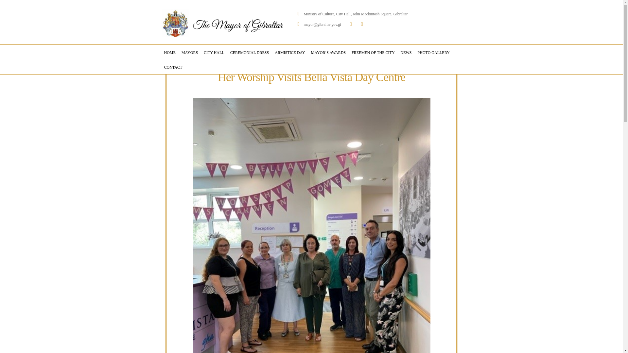 The height and width of the screenshot is (353, 628). I want to click on MAYORS, so click(190, 52).